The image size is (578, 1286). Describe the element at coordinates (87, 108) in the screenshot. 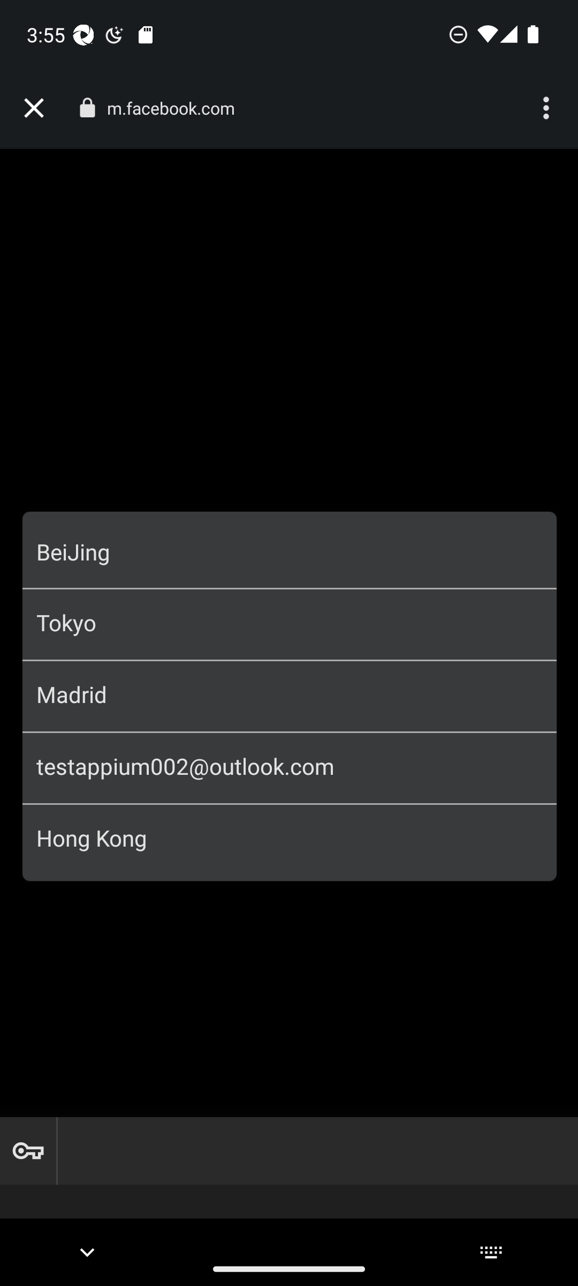

I see `Connection is secure` at that location.